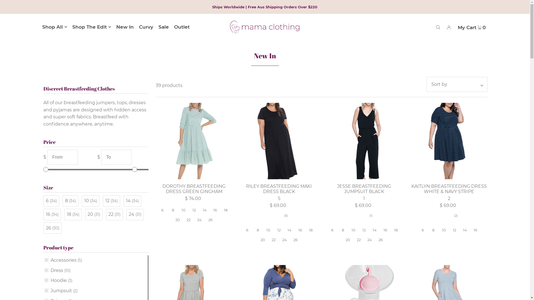  I want to click on KAITLYN BREASTFEEDING DRESS WHITE & NAVY STRIPE, so click(449, 141).